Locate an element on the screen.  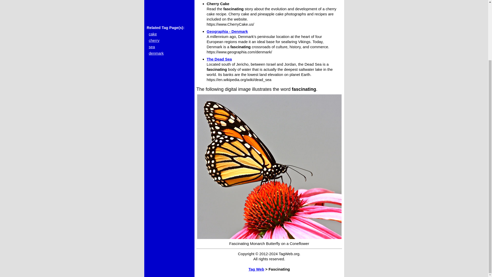
The Dead Sea is located at coordinates (219, 59).